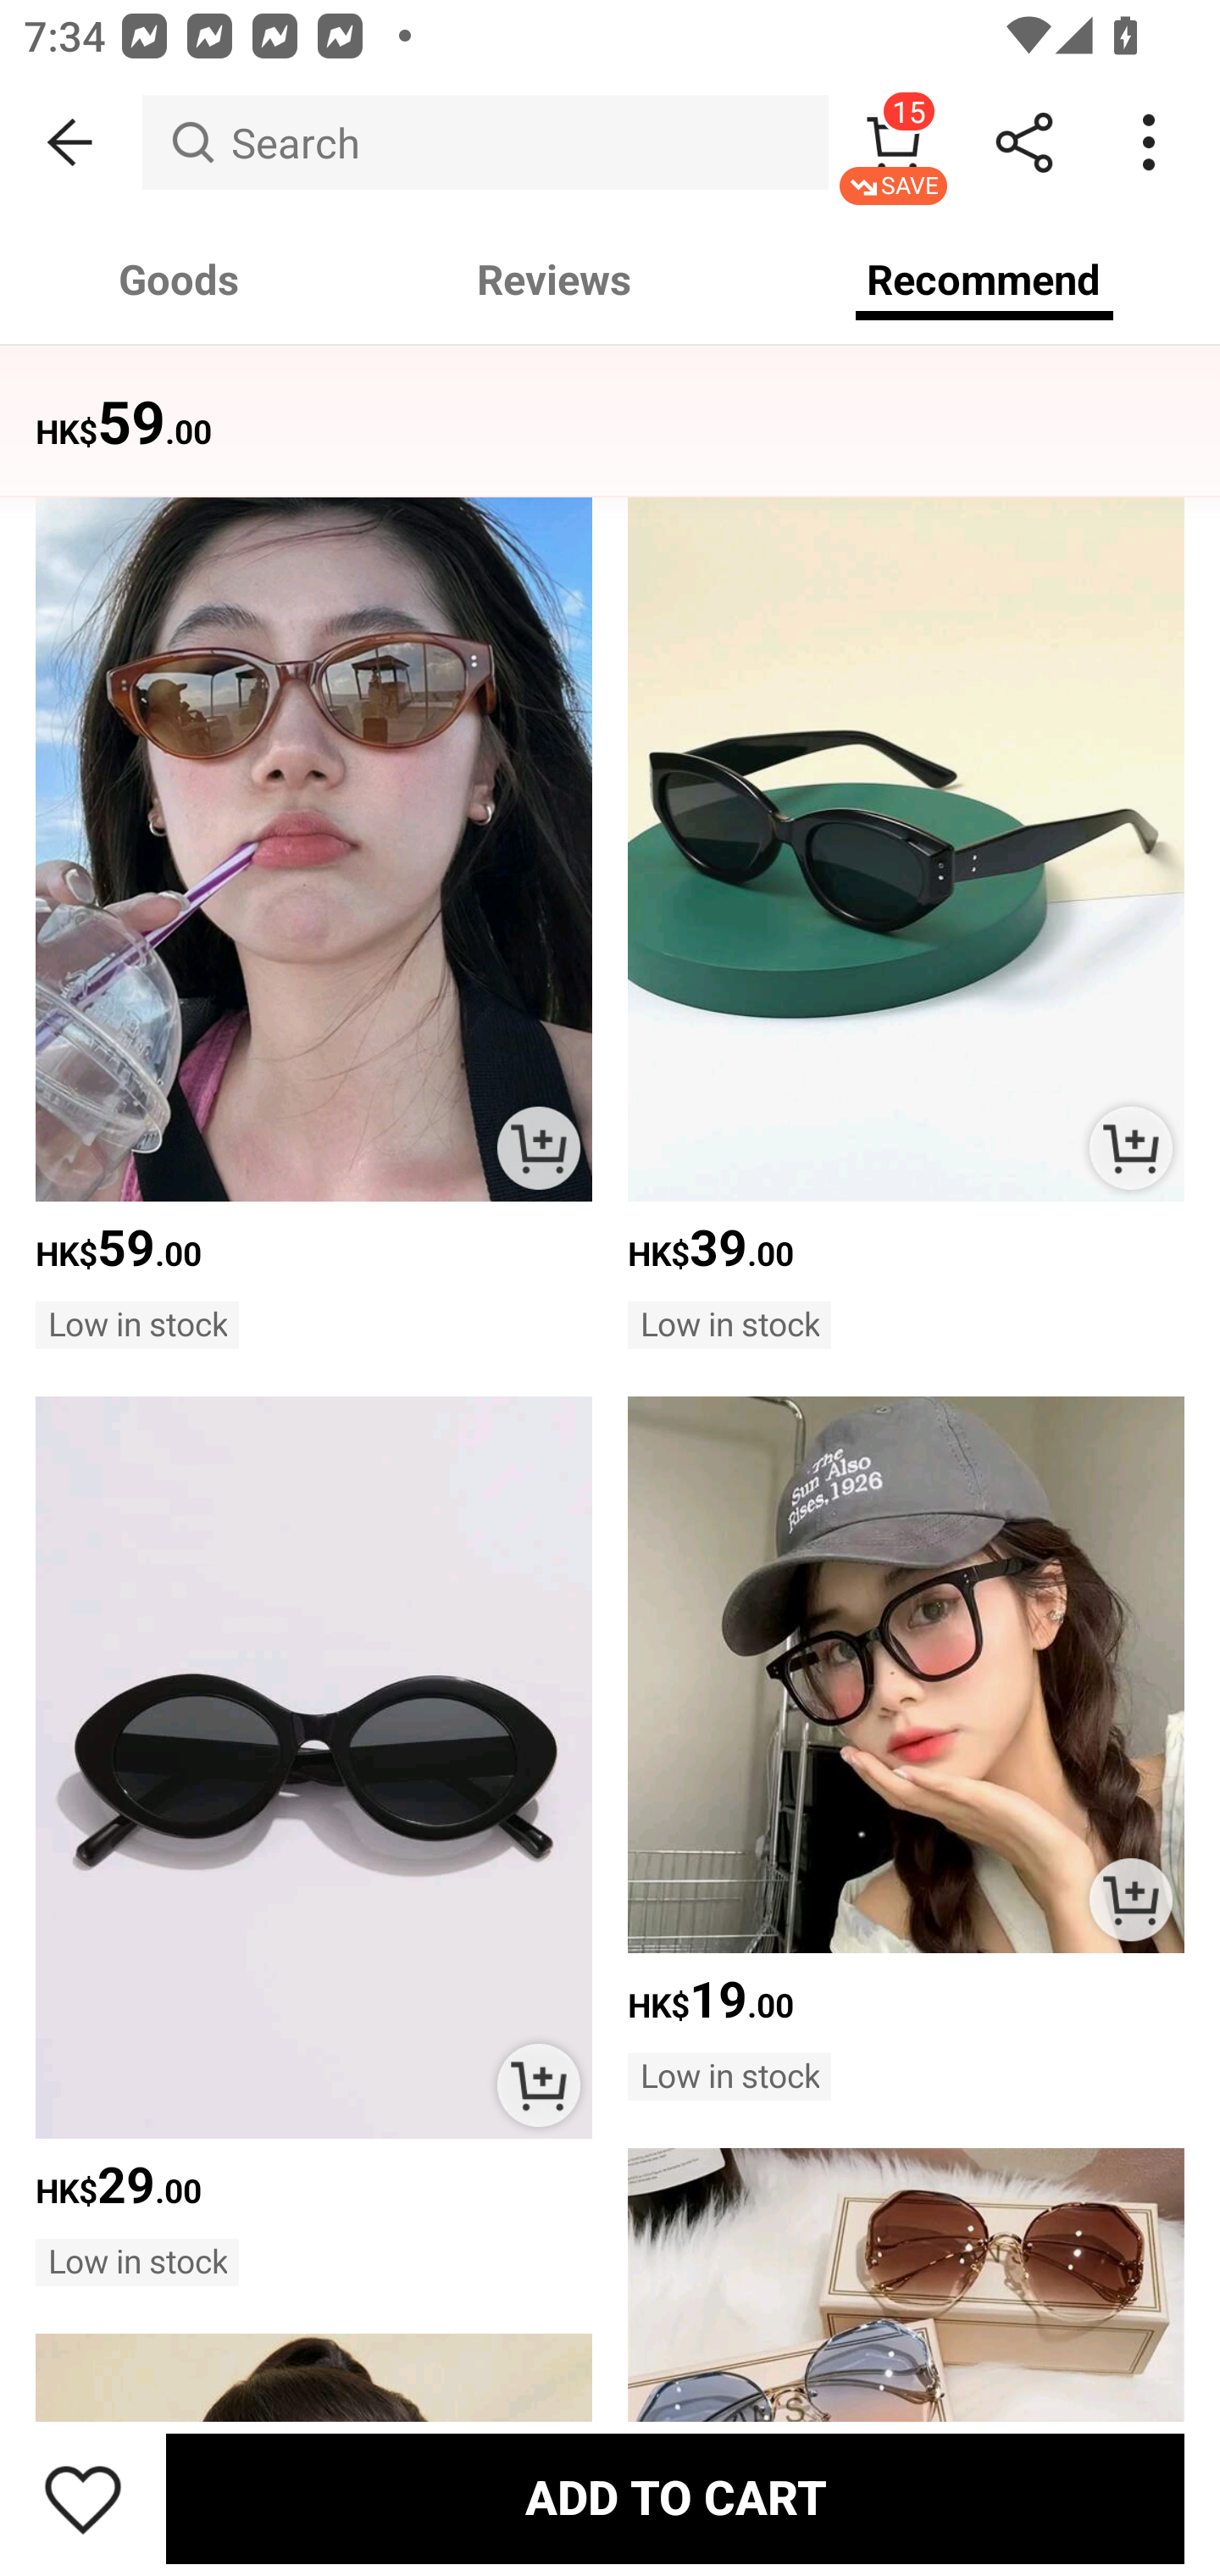  Describe the element at coordinates (539, 2085) in the screenshot. I see `ADD TO CART` at that location.